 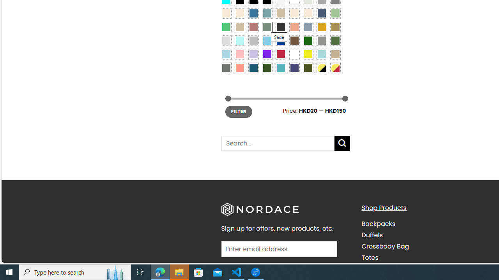 What do you see at coordinates (372, 235) in the screenshot?
I see `Duffels` at bounding box center [372, 235].